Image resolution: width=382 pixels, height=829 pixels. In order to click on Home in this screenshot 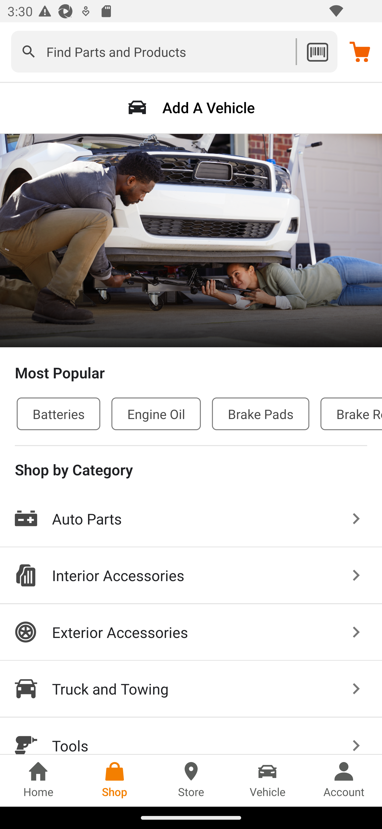, I will do `click(38, 780)`.